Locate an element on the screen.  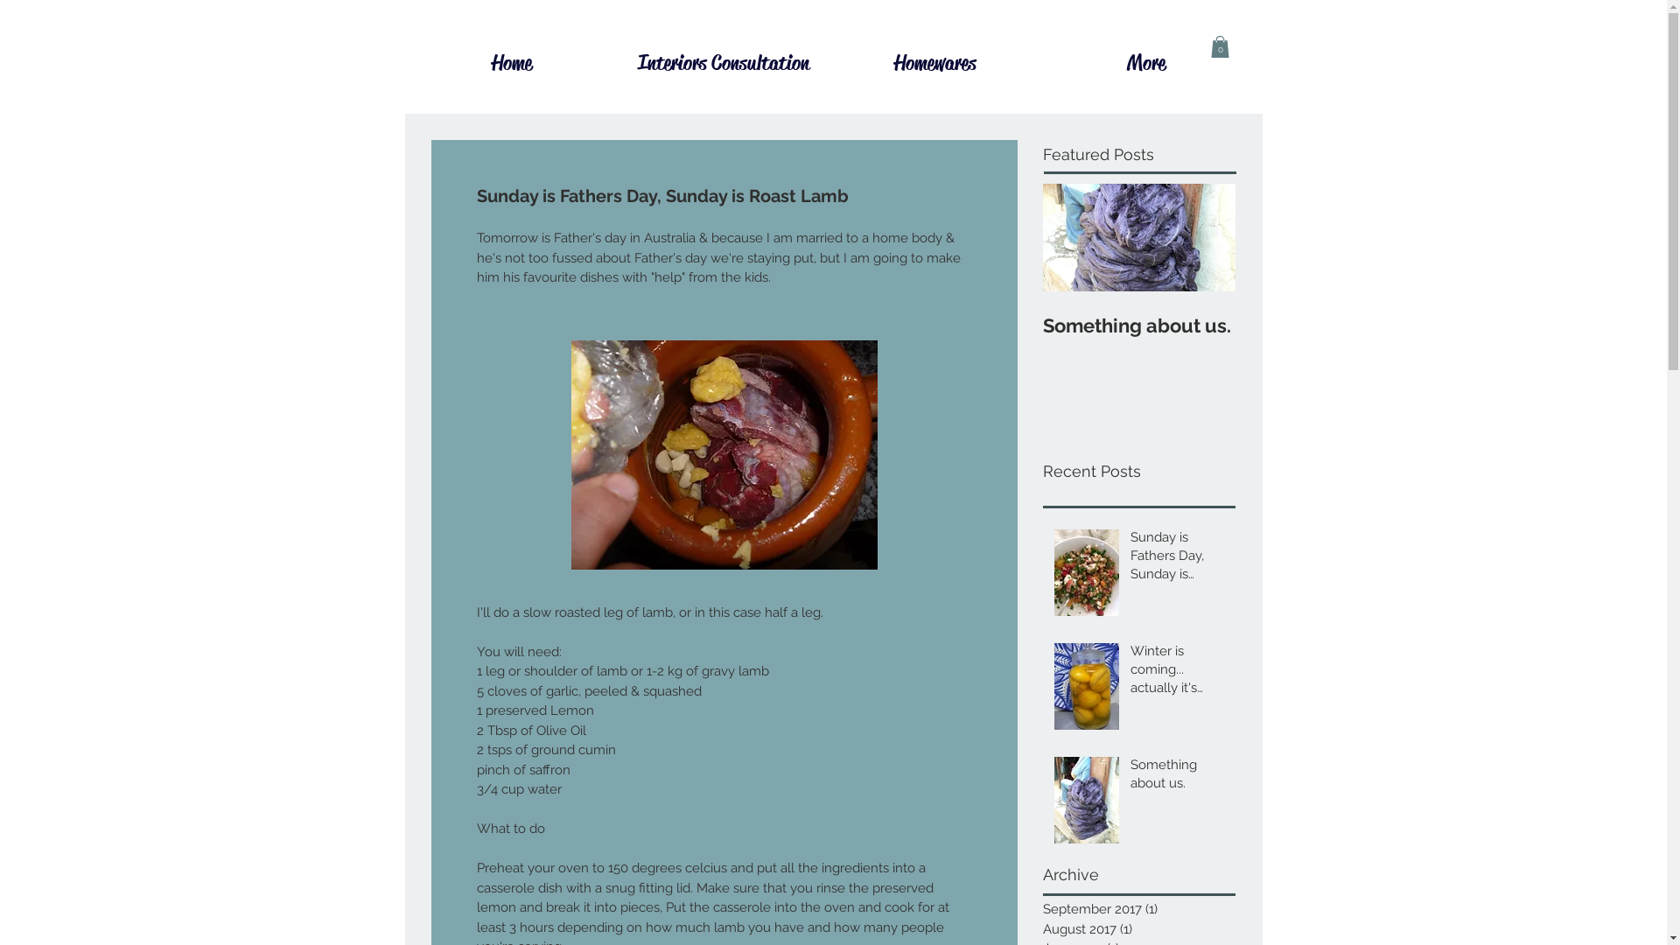
September 2017 (1) is located at coordinates (1135, 910).